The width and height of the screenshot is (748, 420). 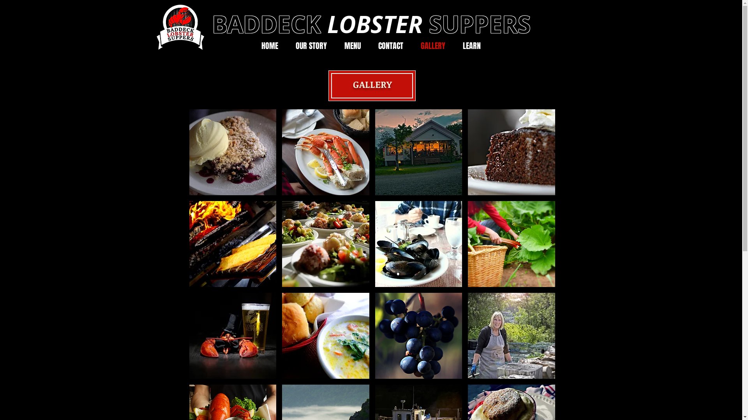 I want to click on CONTACT, so click(x=390, y=46).